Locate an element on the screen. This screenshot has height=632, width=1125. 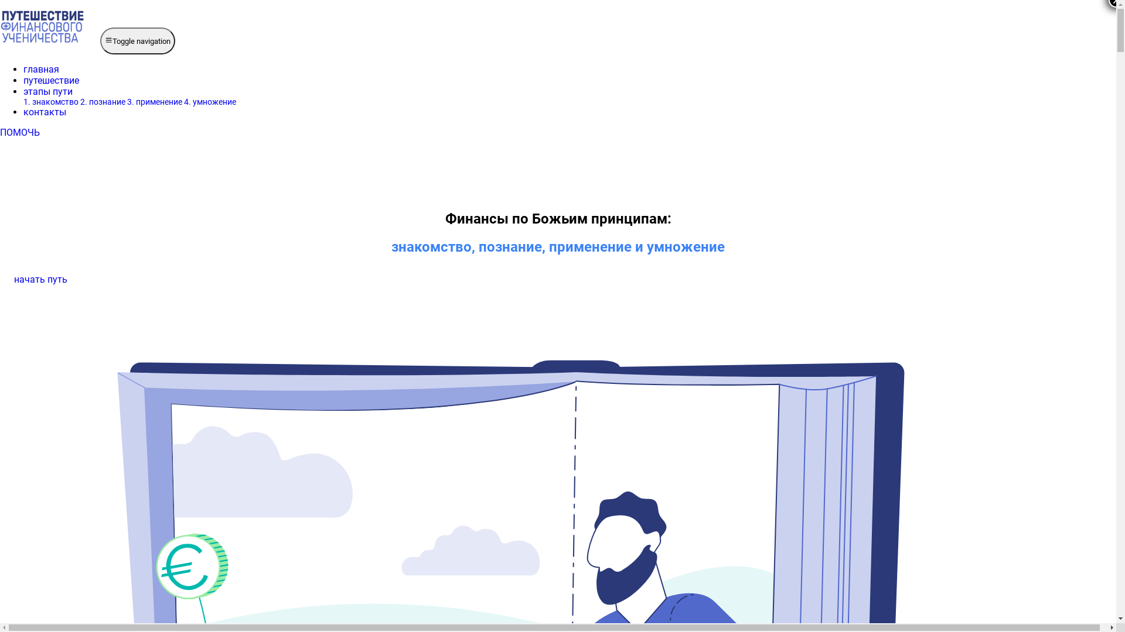
Toggle navigation is located at coordinates (138, 41).